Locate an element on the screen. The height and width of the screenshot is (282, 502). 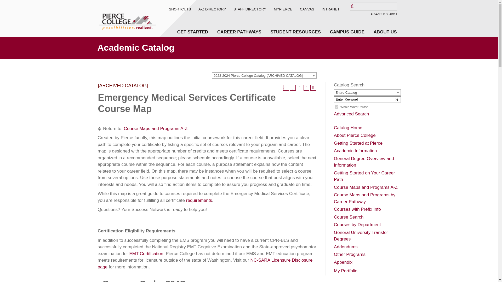
1 is located at coordinates (336, 107).